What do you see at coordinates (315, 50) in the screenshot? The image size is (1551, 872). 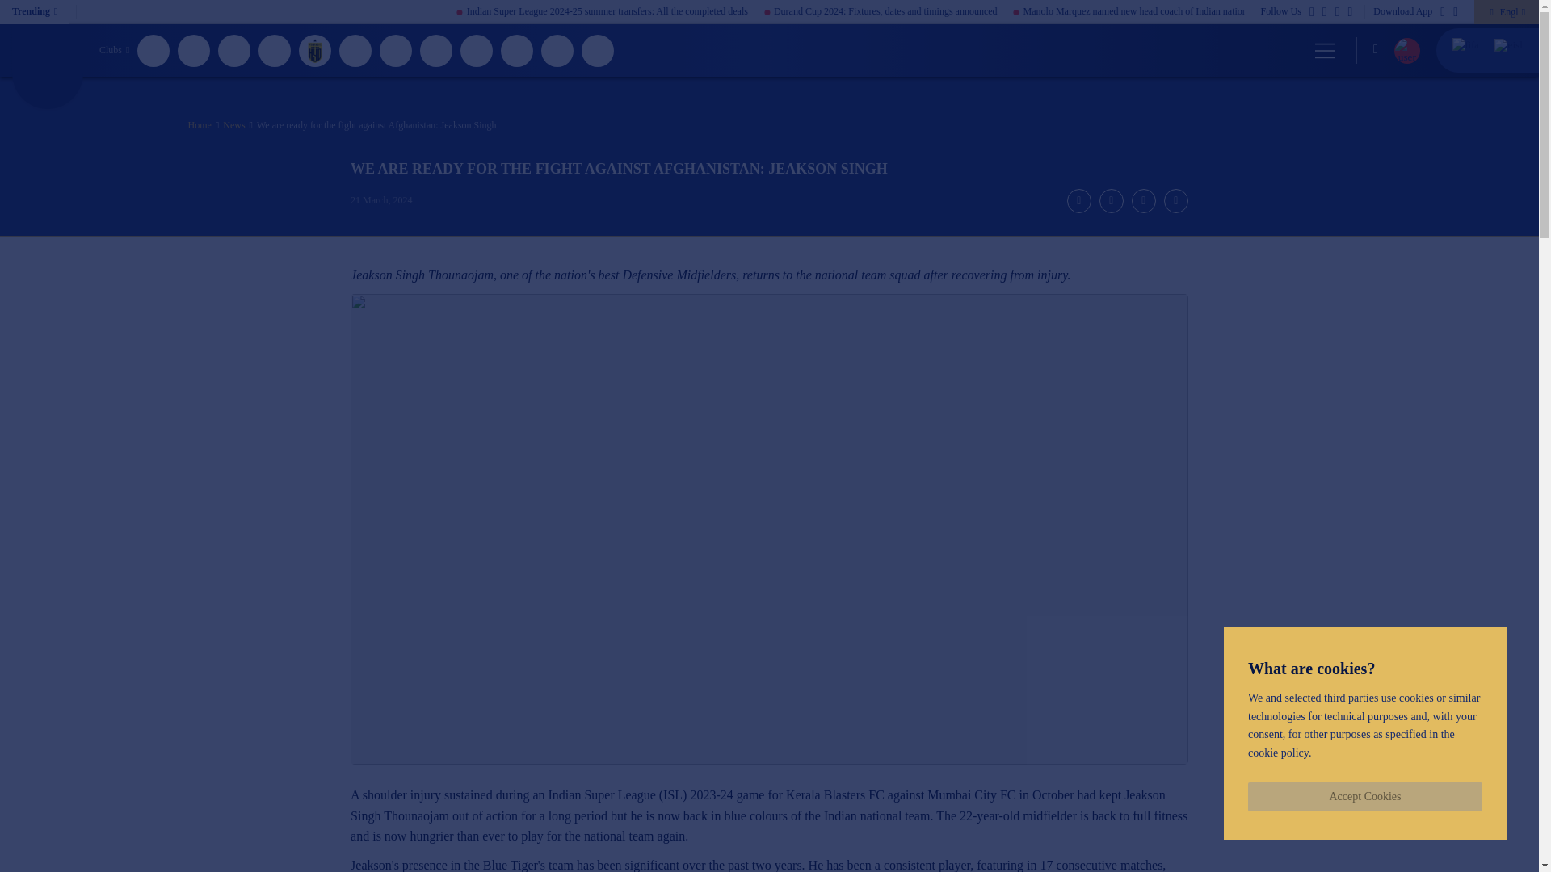 I see `Hyderabad FC` at bounding box center [315, 50].